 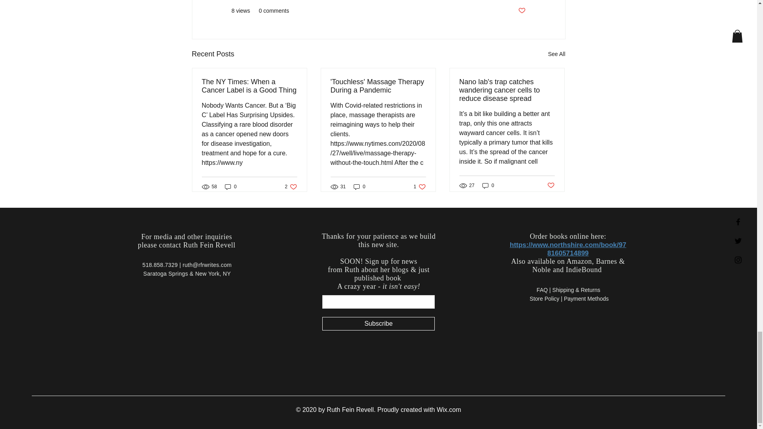 I want to click on The NY Times: When a Cancer Label is a Good Thing, so click(x=250, y=86).